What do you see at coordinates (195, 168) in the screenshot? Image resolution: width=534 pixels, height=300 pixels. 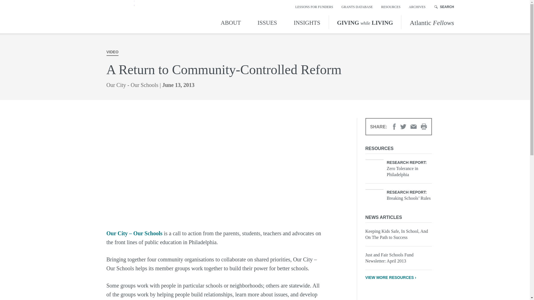 I see `A Return to Community-Controlled Reform` at bounding box center [195, 168].